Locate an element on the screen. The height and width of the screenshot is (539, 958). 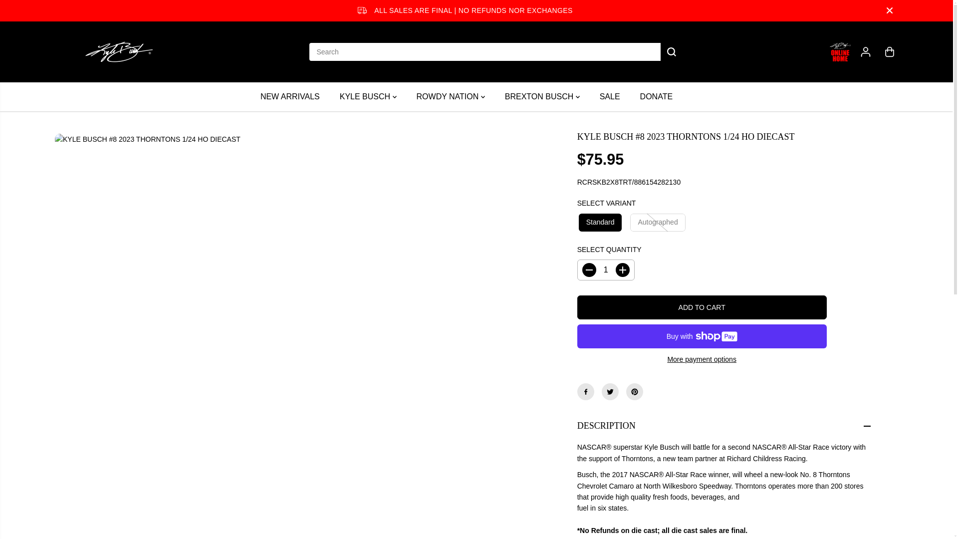
DONATE is located at coordinates (664, 97).